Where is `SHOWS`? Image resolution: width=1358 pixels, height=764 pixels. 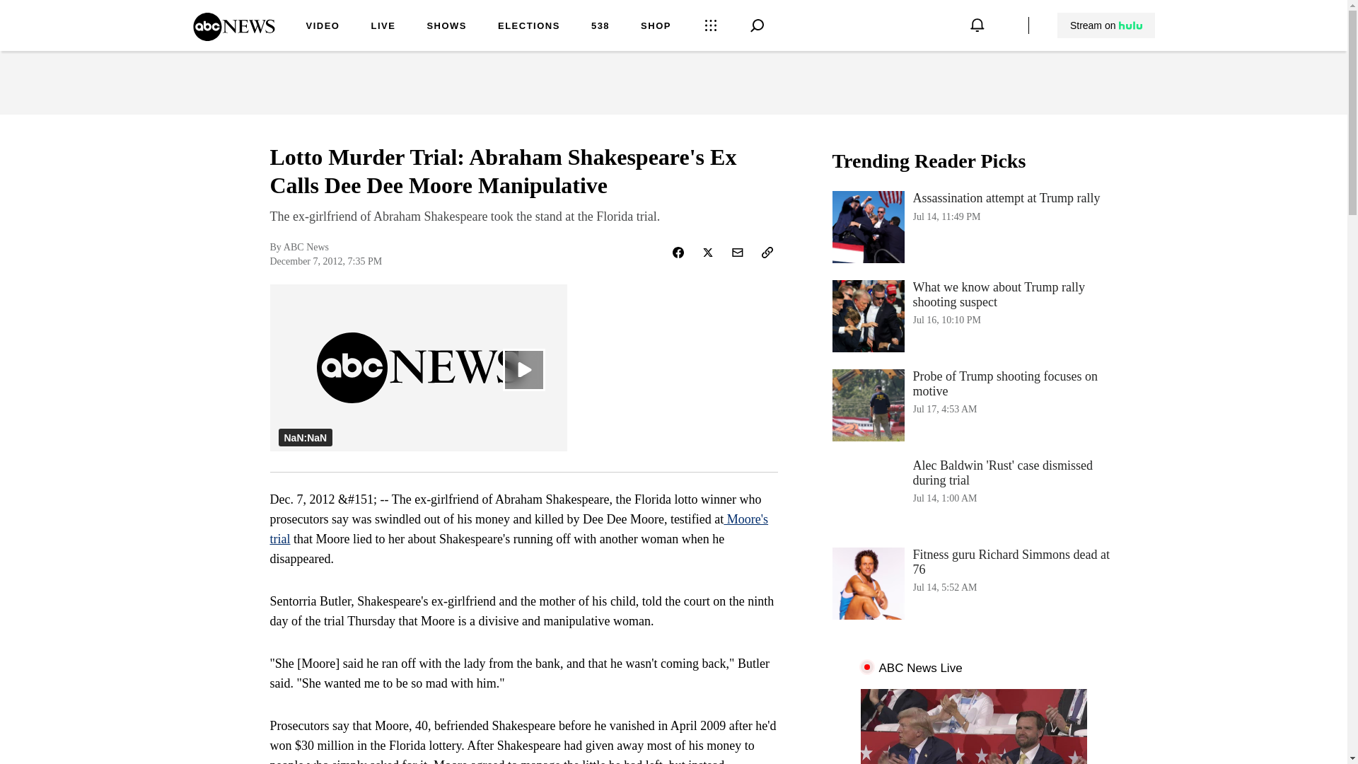
SHOWS is located at coordinates (446, 27).